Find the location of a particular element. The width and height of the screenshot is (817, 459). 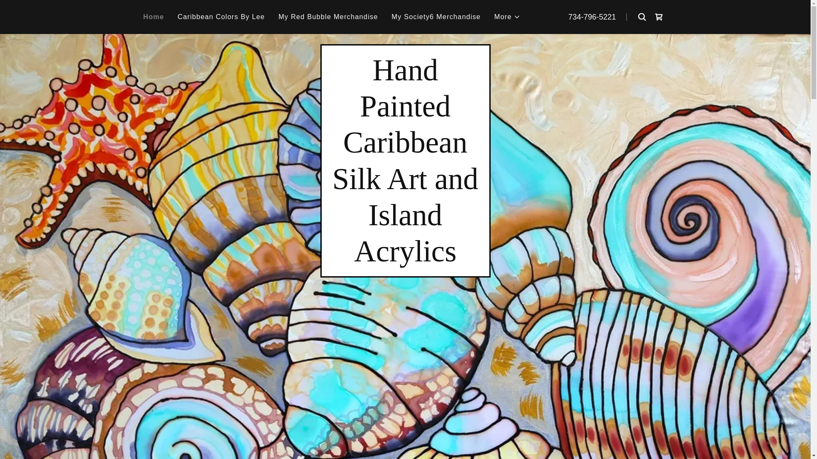

My Society6 Merchandise is located at coordinates (436, 17).